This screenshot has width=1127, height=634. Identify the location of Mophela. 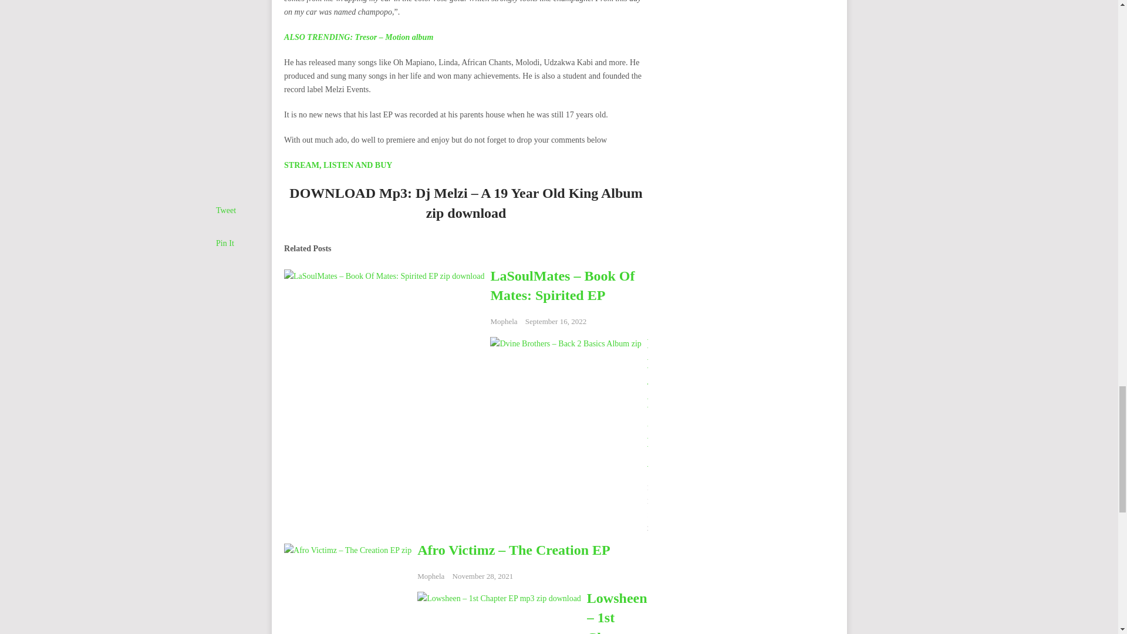
(660, 487).